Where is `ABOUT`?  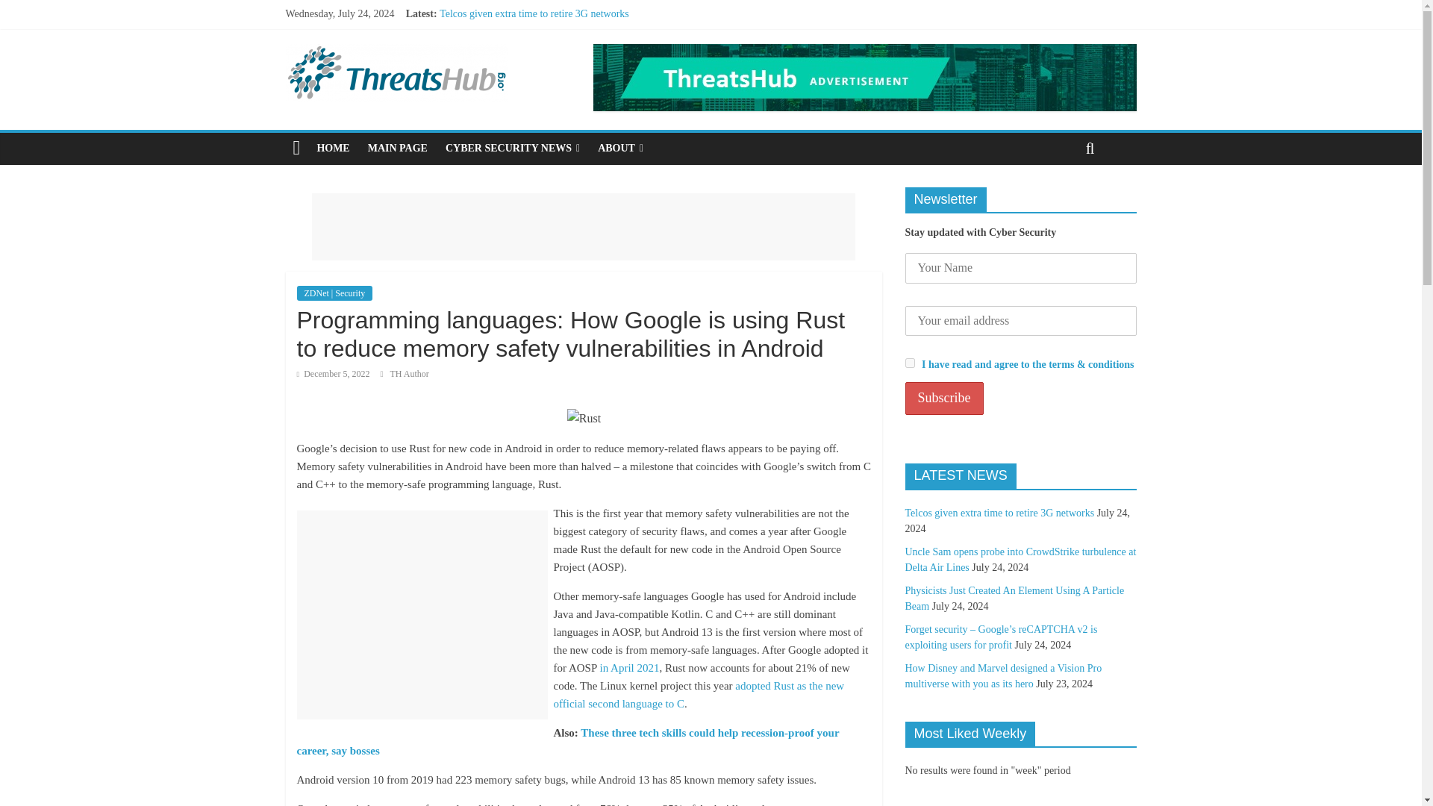
ABOUT is located at coordinates (620, 149).